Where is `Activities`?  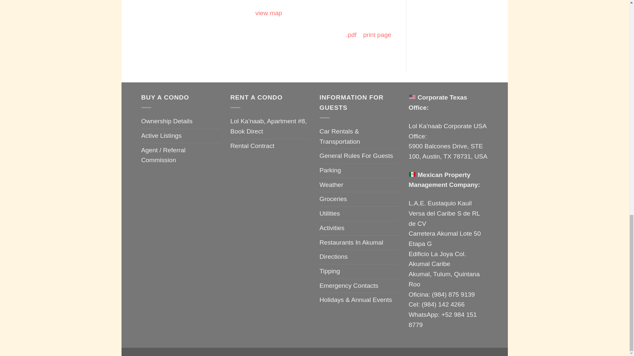
Activities is located at coordinates (332, 228).